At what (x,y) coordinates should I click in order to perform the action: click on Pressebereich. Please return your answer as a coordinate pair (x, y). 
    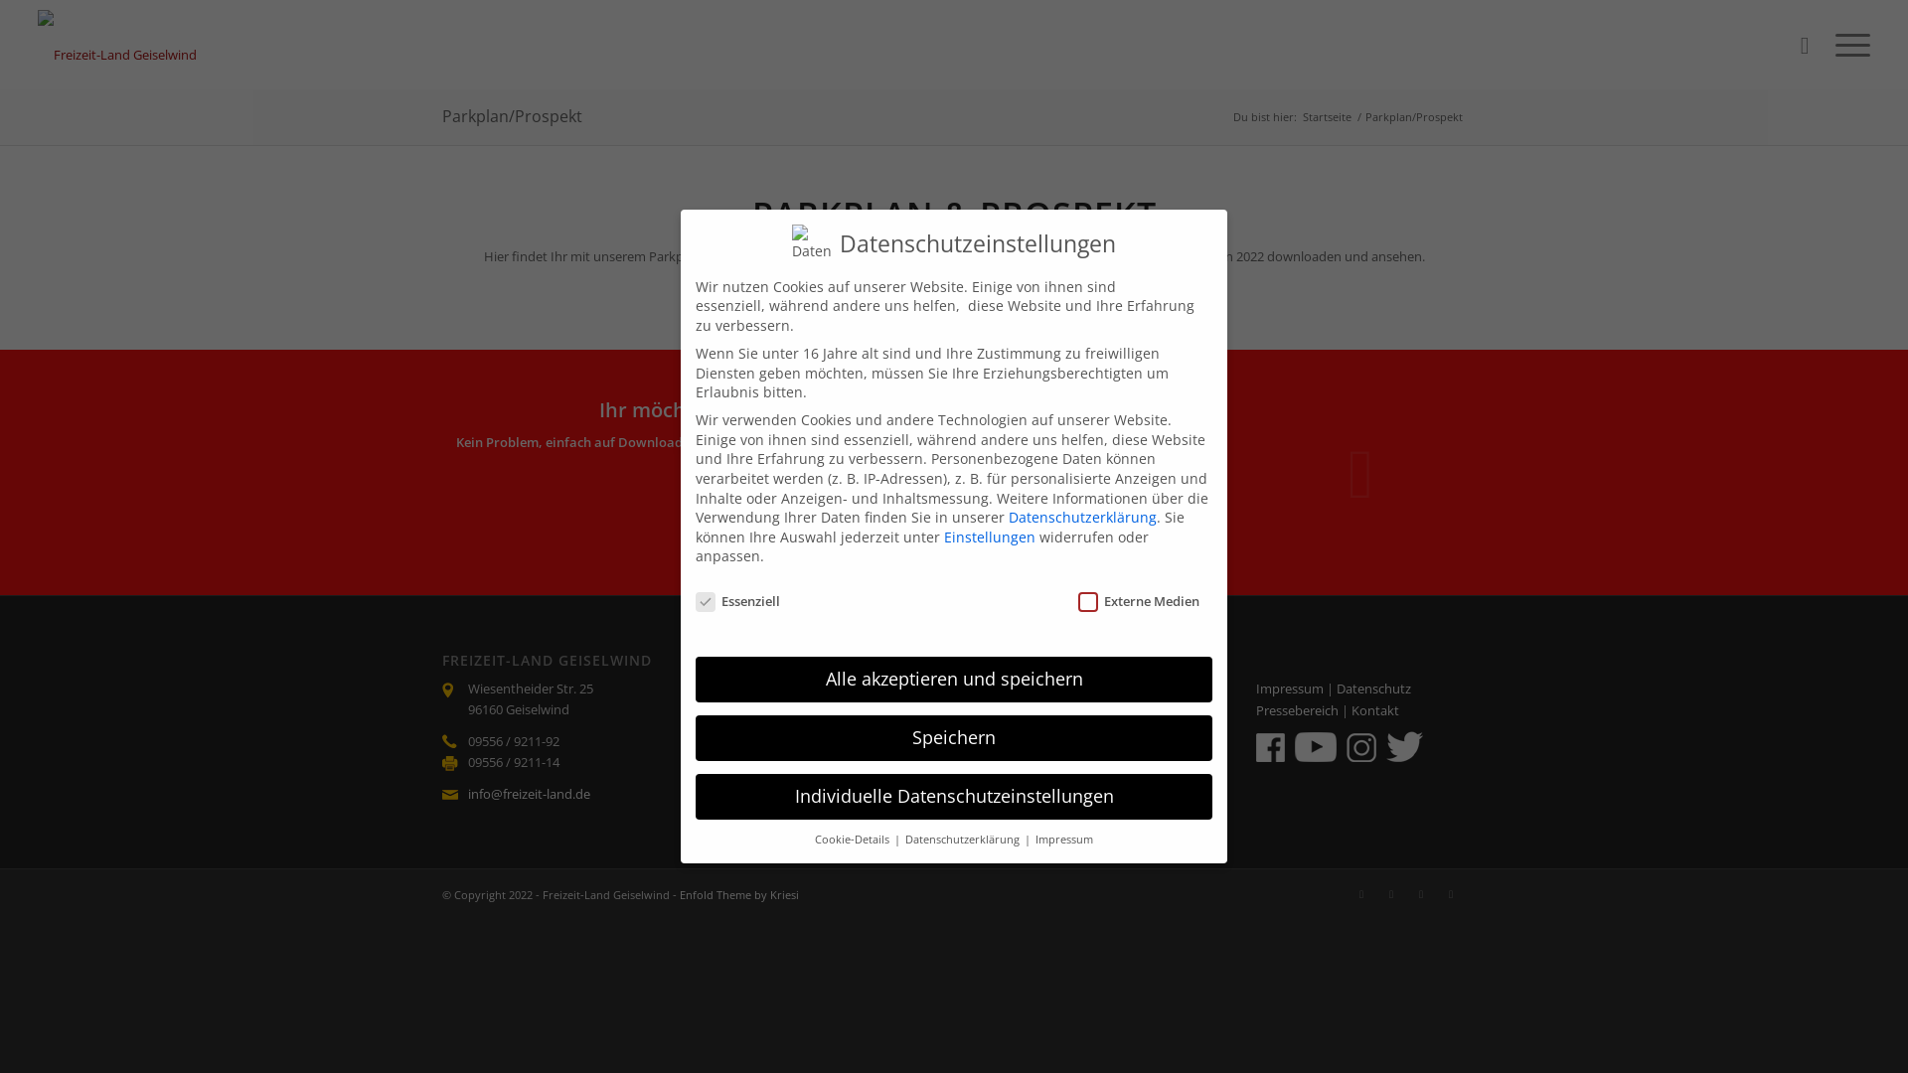
    Looking at the image, I should click on (1298, 710).